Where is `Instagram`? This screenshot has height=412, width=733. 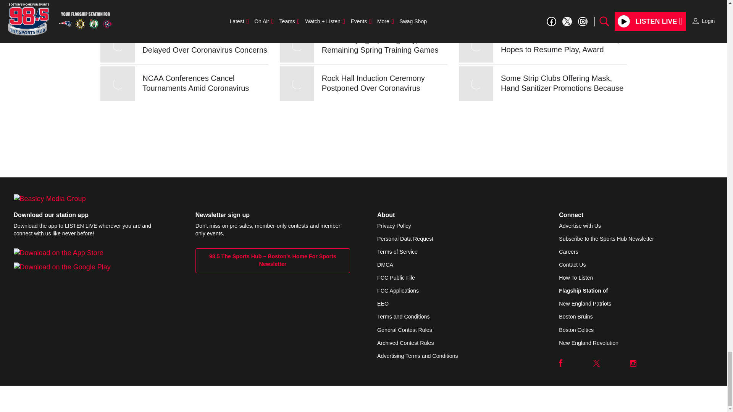 Instagram is located at coordinates (633, 363).